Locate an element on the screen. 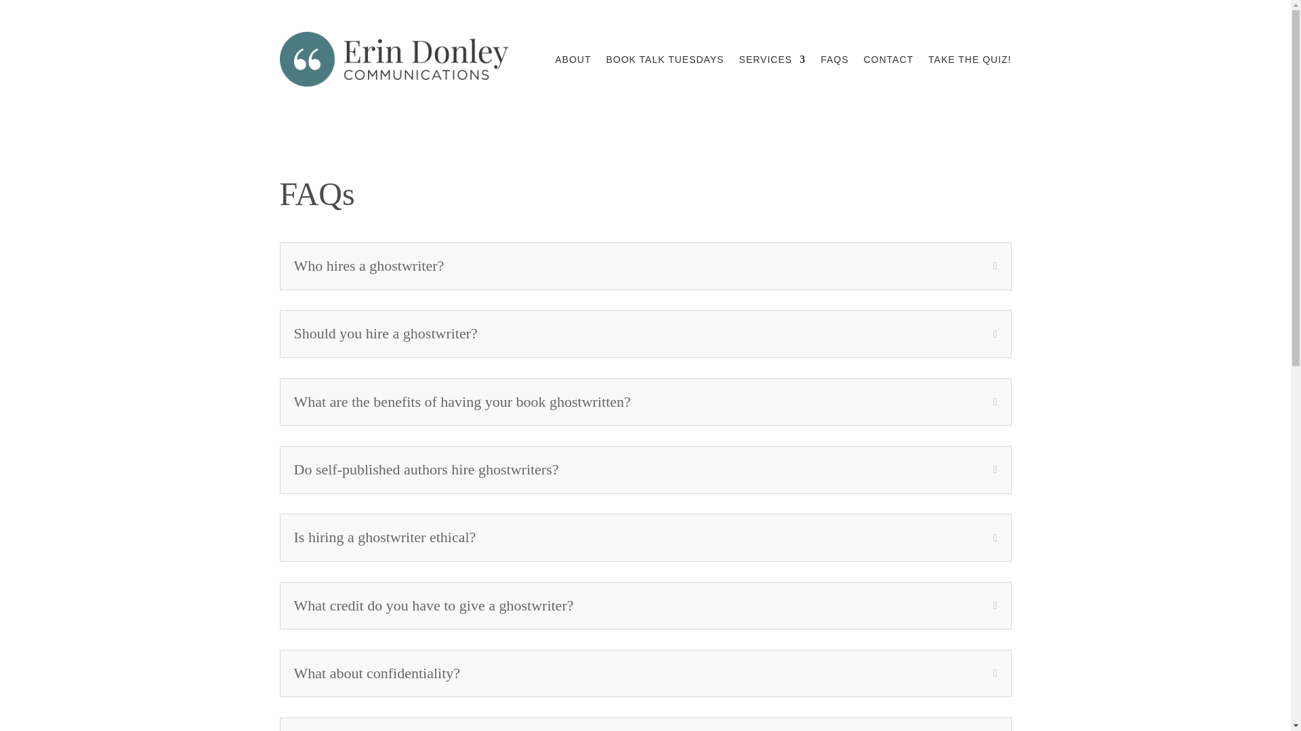 The height and width of the screenshot is (731, 1301). SERVICES is located at coordinates (772, 60).